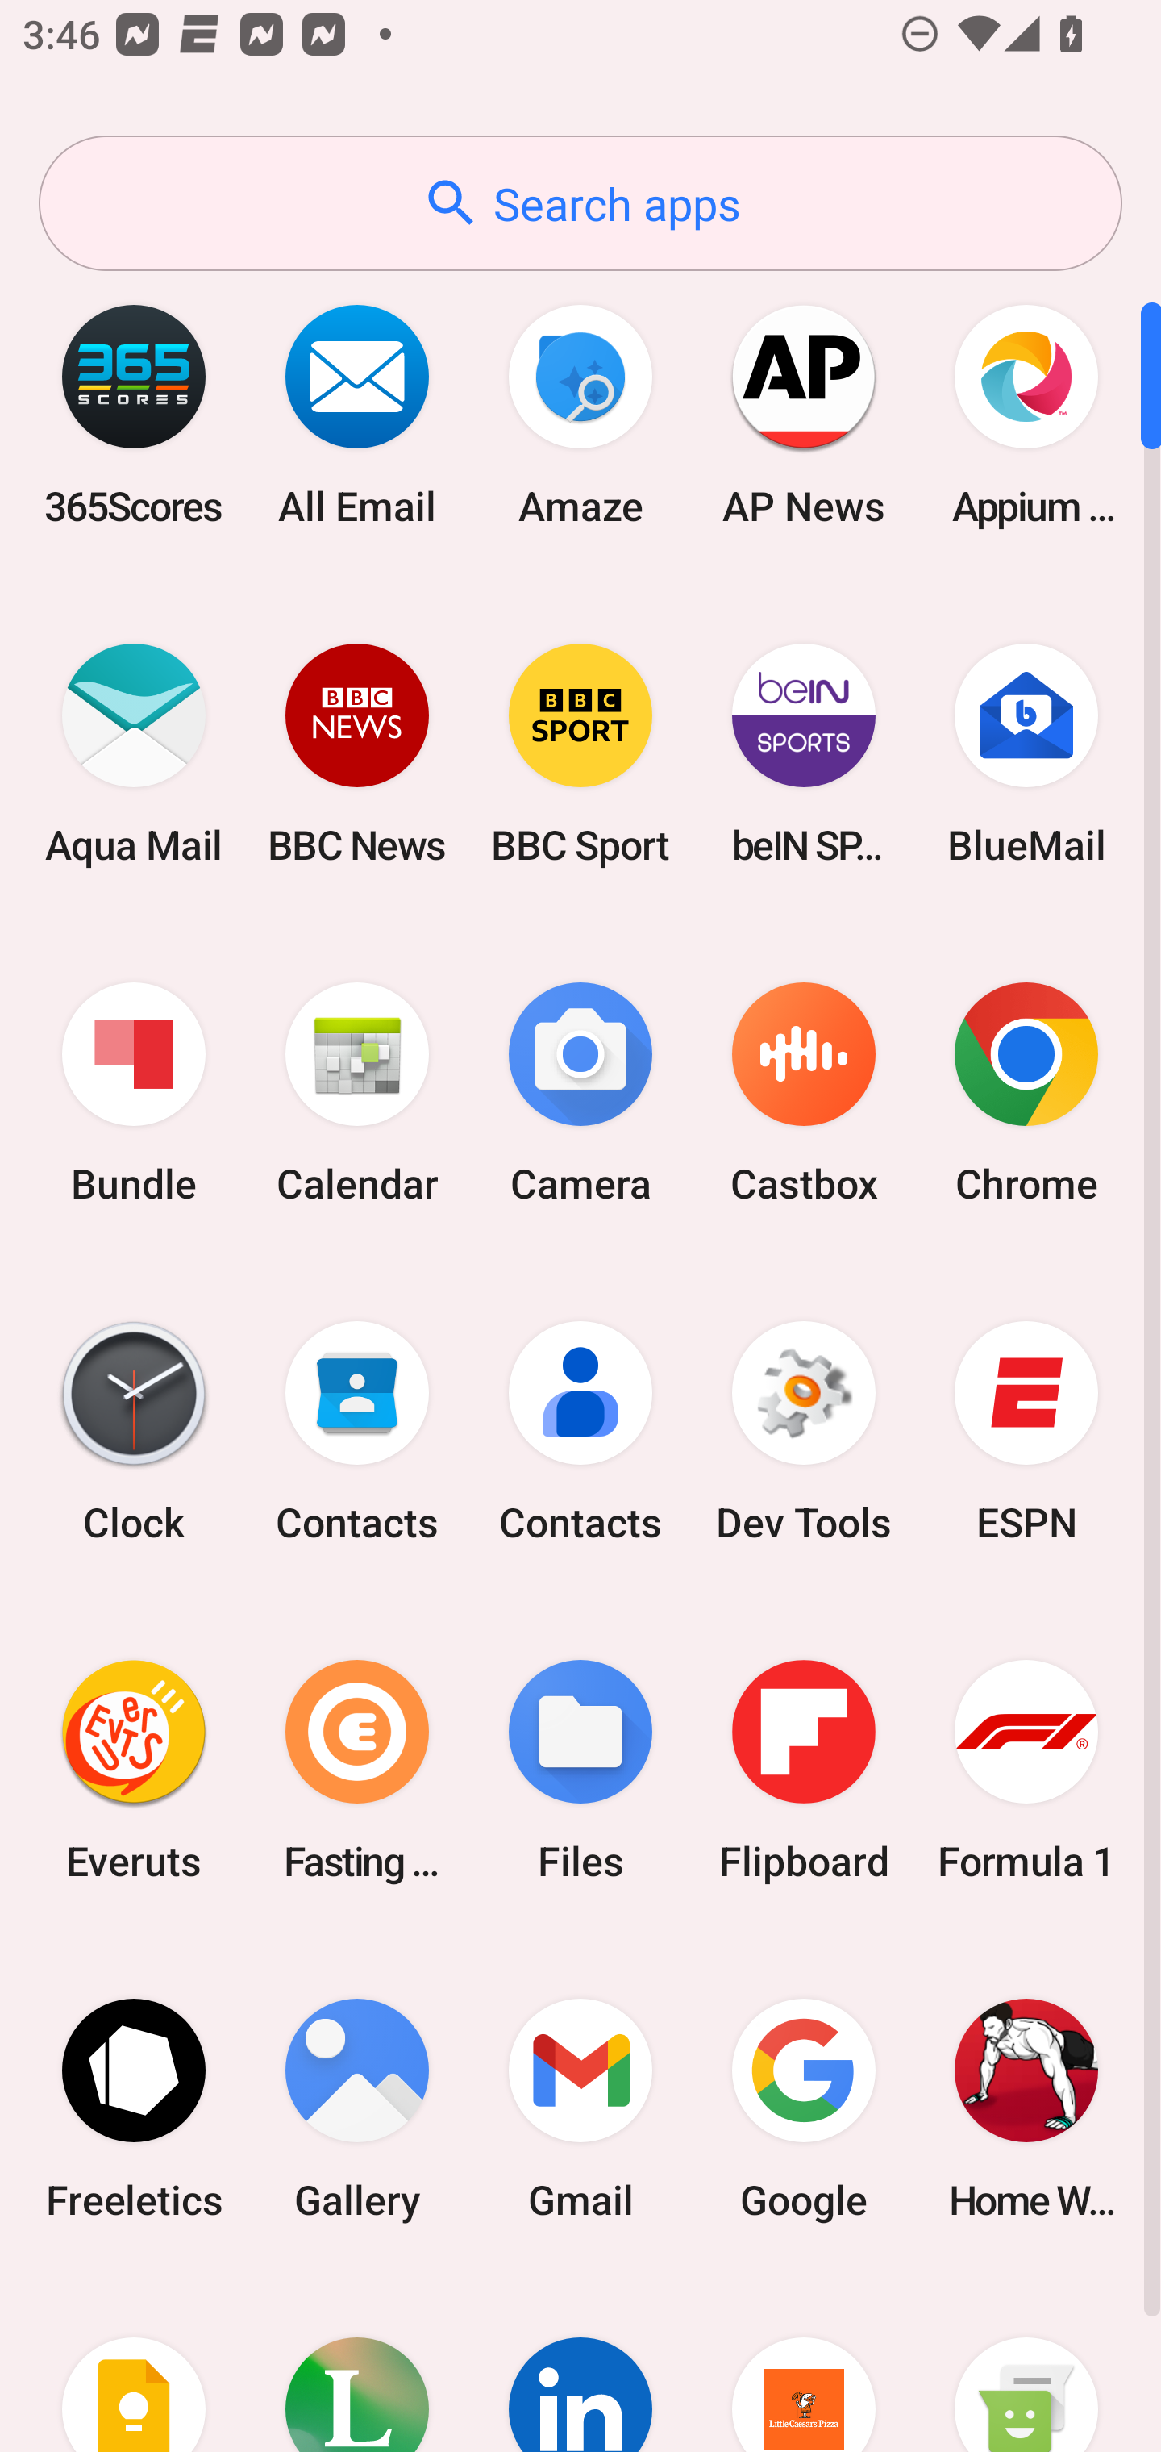  I want to click on Calendar, so click(357, 1094).